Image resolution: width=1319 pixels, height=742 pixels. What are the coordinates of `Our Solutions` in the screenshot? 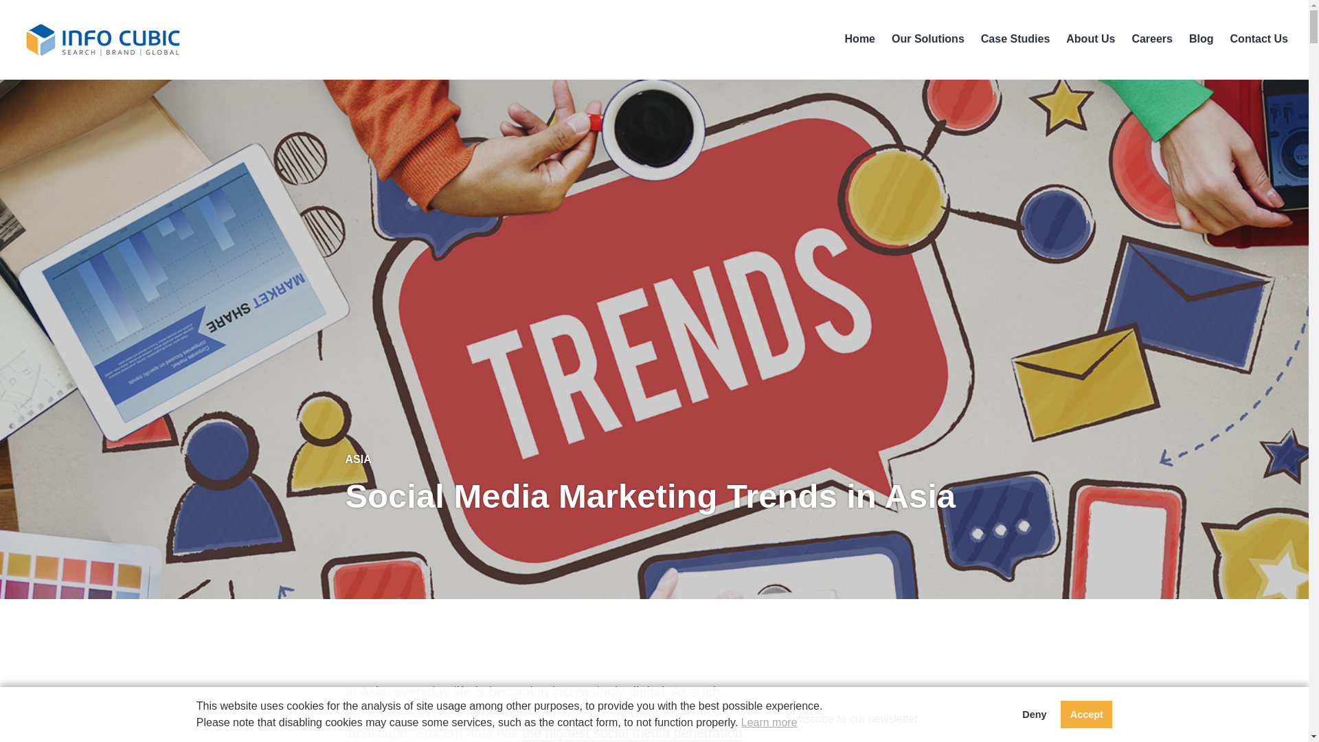 It's located at (927, 38).